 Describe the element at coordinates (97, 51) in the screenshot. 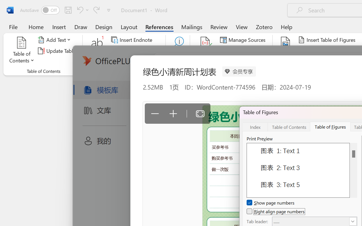

I see `Insert Footnote` at that location.